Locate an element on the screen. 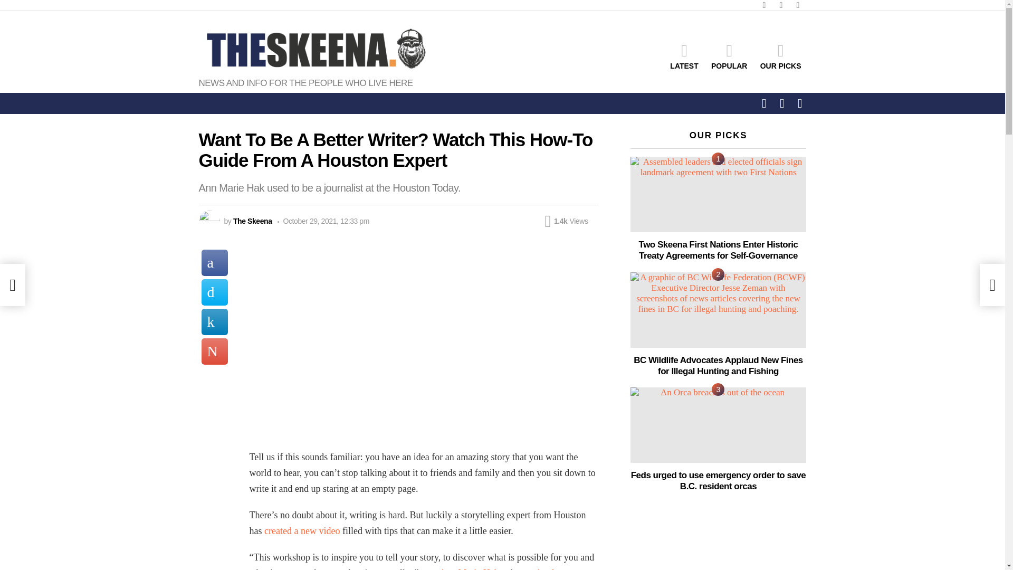 The image size is (1013, 570). Share on Facebook is located at coordinates (215, 263).